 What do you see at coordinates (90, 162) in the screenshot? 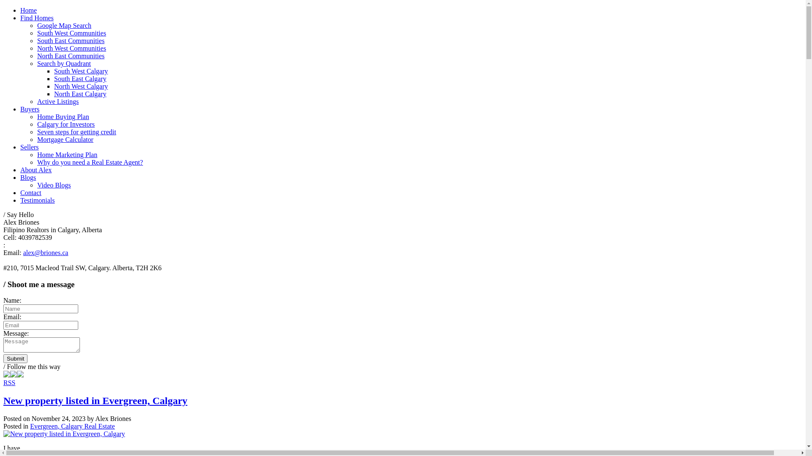
I see `Why do you need a Real Estate Agent?` at bounding box center [90, 162].